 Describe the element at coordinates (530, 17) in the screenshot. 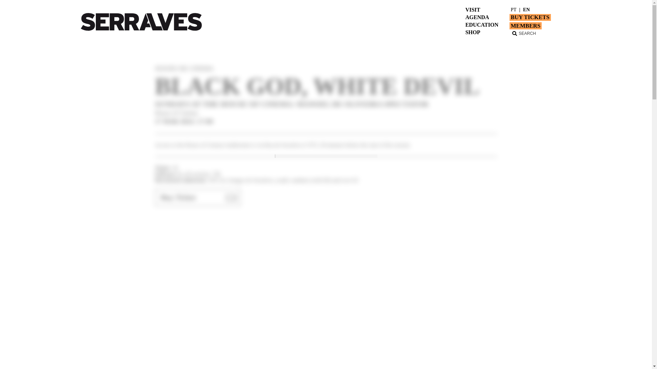

I see `BUY TICKETS` at that location.